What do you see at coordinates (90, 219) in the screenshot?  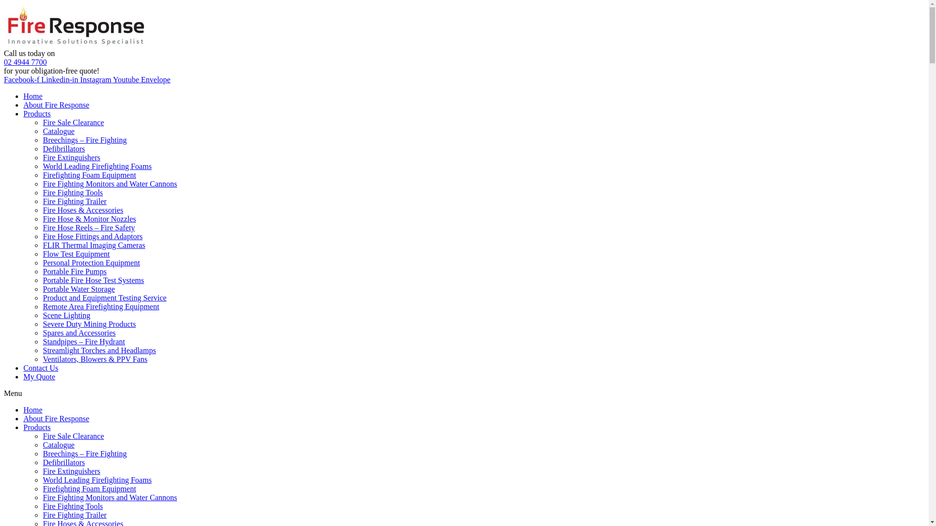 I see `Fire Hose & Monitor Nozzles` at bounding box center [90, 219].